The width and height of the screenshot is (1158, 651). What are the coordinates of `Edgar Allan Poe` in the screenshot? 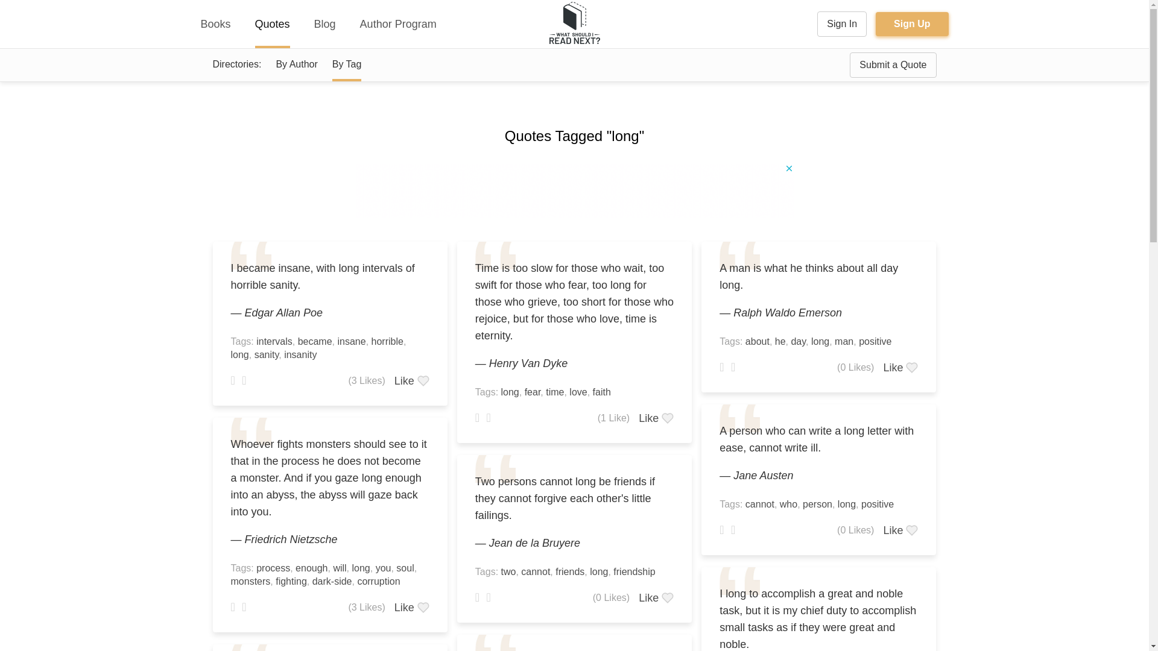 It's located at (283, 312).